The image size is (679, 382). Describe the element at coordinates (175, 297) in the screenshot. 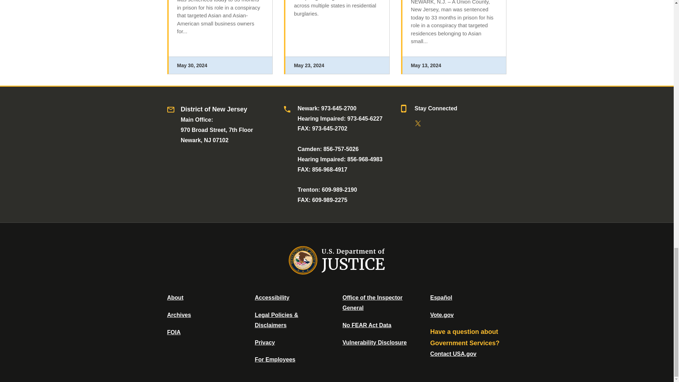

I see `About DOJ` at that location.